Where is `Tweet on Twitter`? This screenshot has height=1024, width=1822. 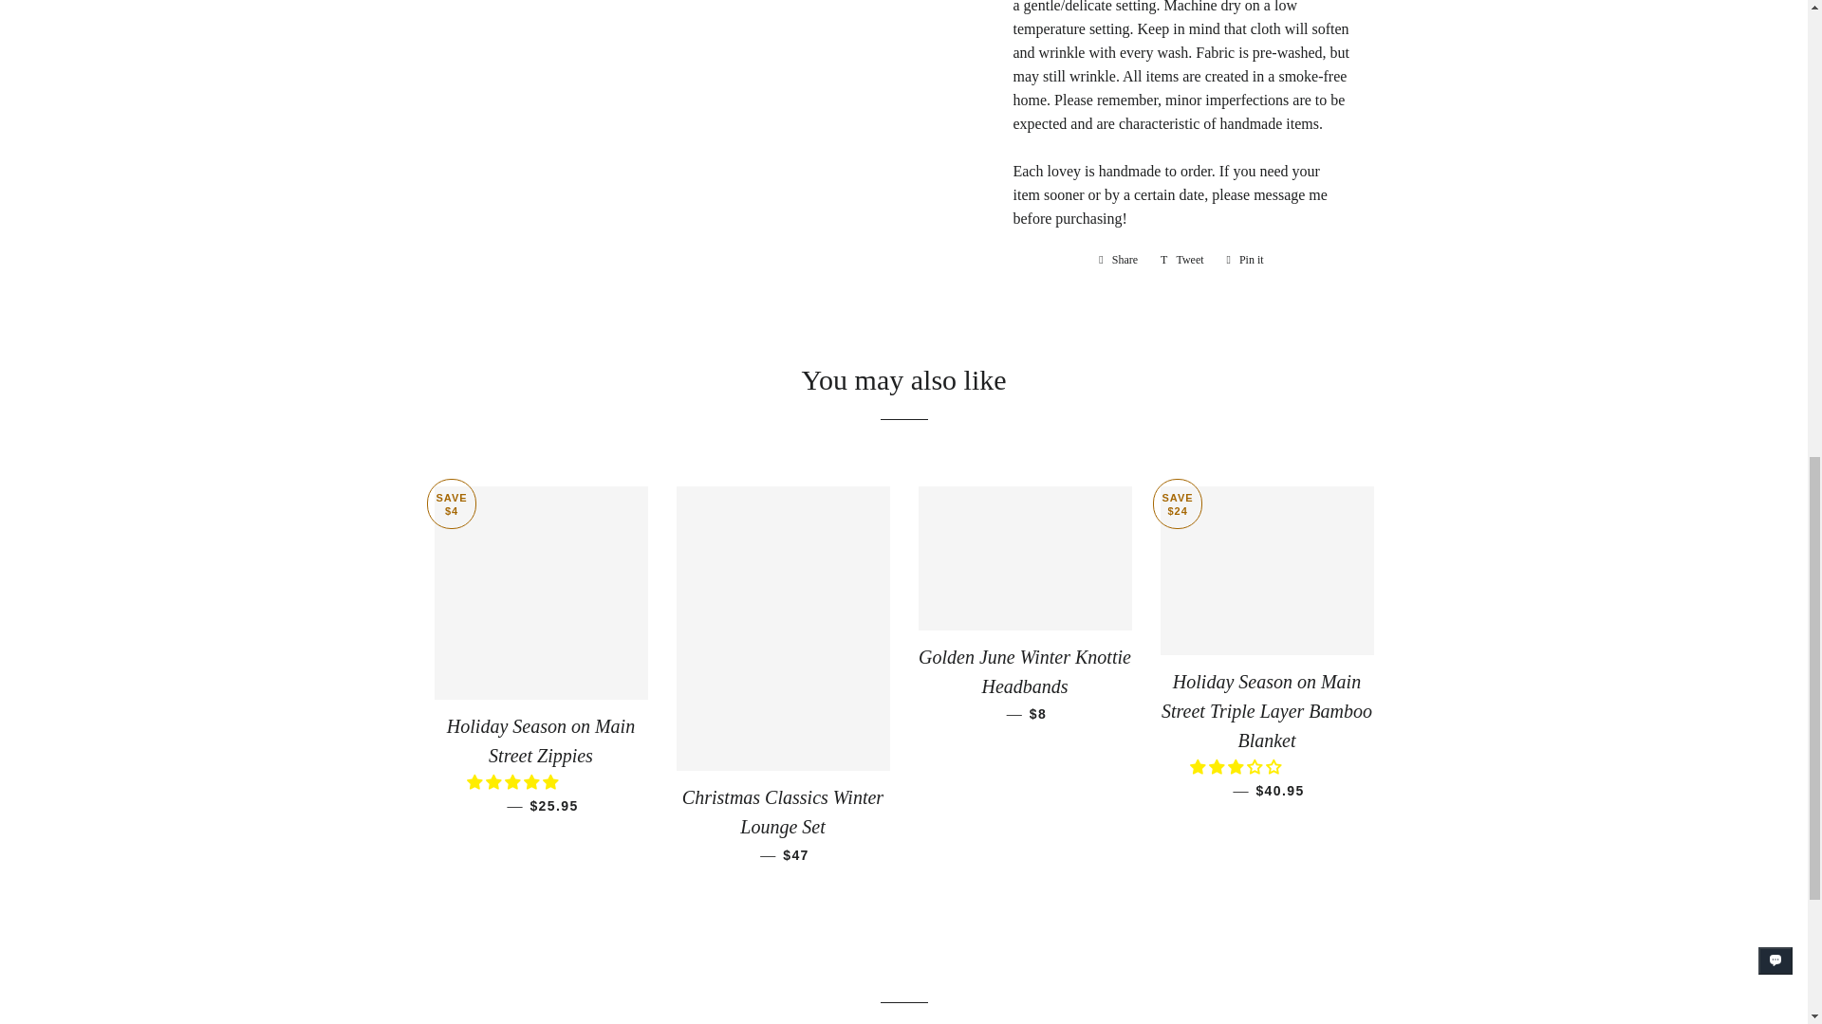 Tweet on Twitter is located at coordinates (1182, 260).